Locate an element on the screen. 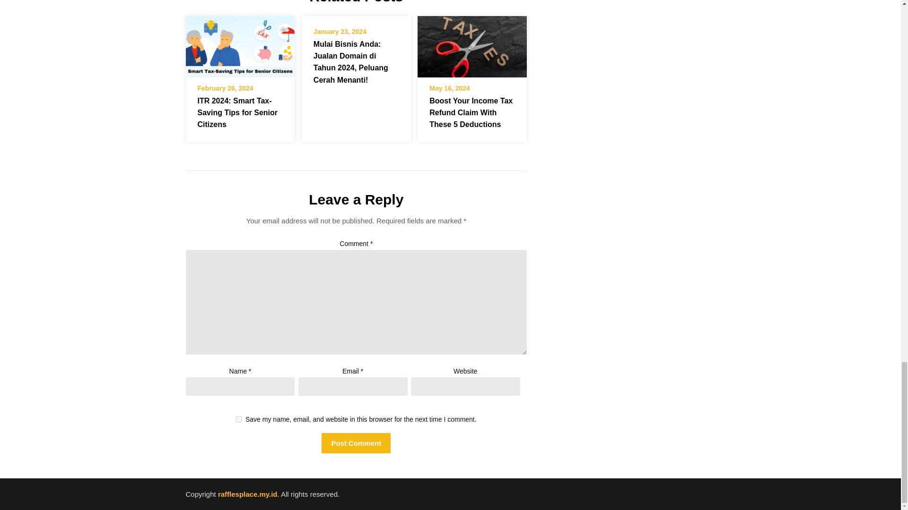 This screenshot has width=908, height=510. ITR 2024: Smart Tax-Saving Tips for Senior Citizens is located at coordinates (239, 46).